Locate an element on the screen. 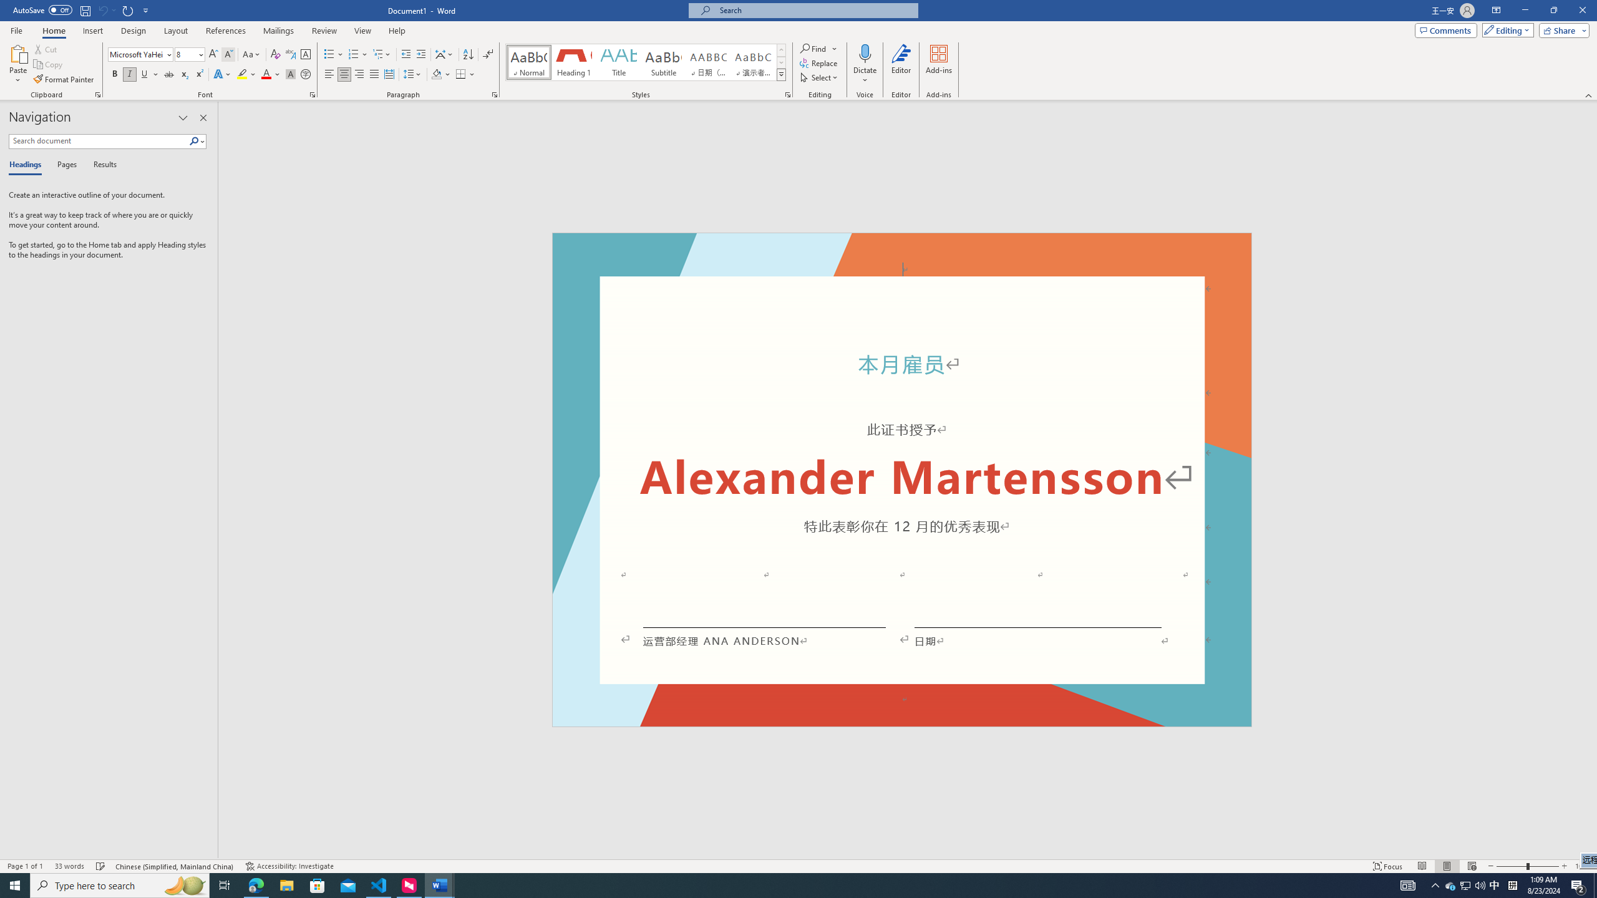 This screenshot has width=1597, height=898. Enclose Characters... is located at coordinates (306, 75).